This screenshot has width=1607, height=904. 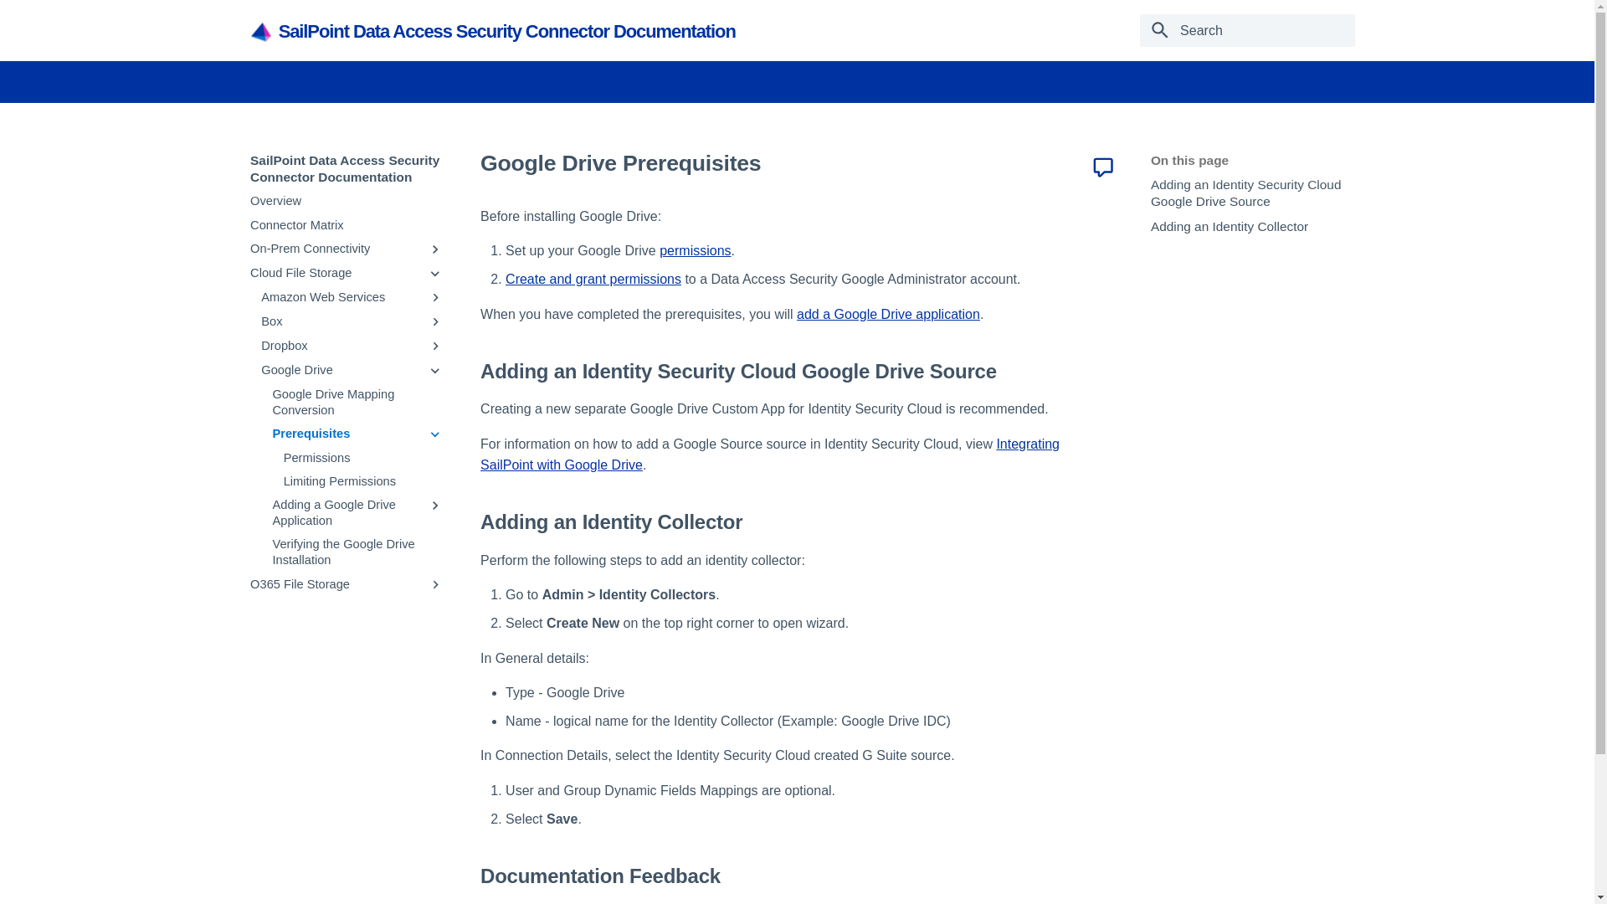 What do you see at coordinates (335, 273) in the screenshot?
I see `Cloud File Storage` at bounding box center [335, 273].